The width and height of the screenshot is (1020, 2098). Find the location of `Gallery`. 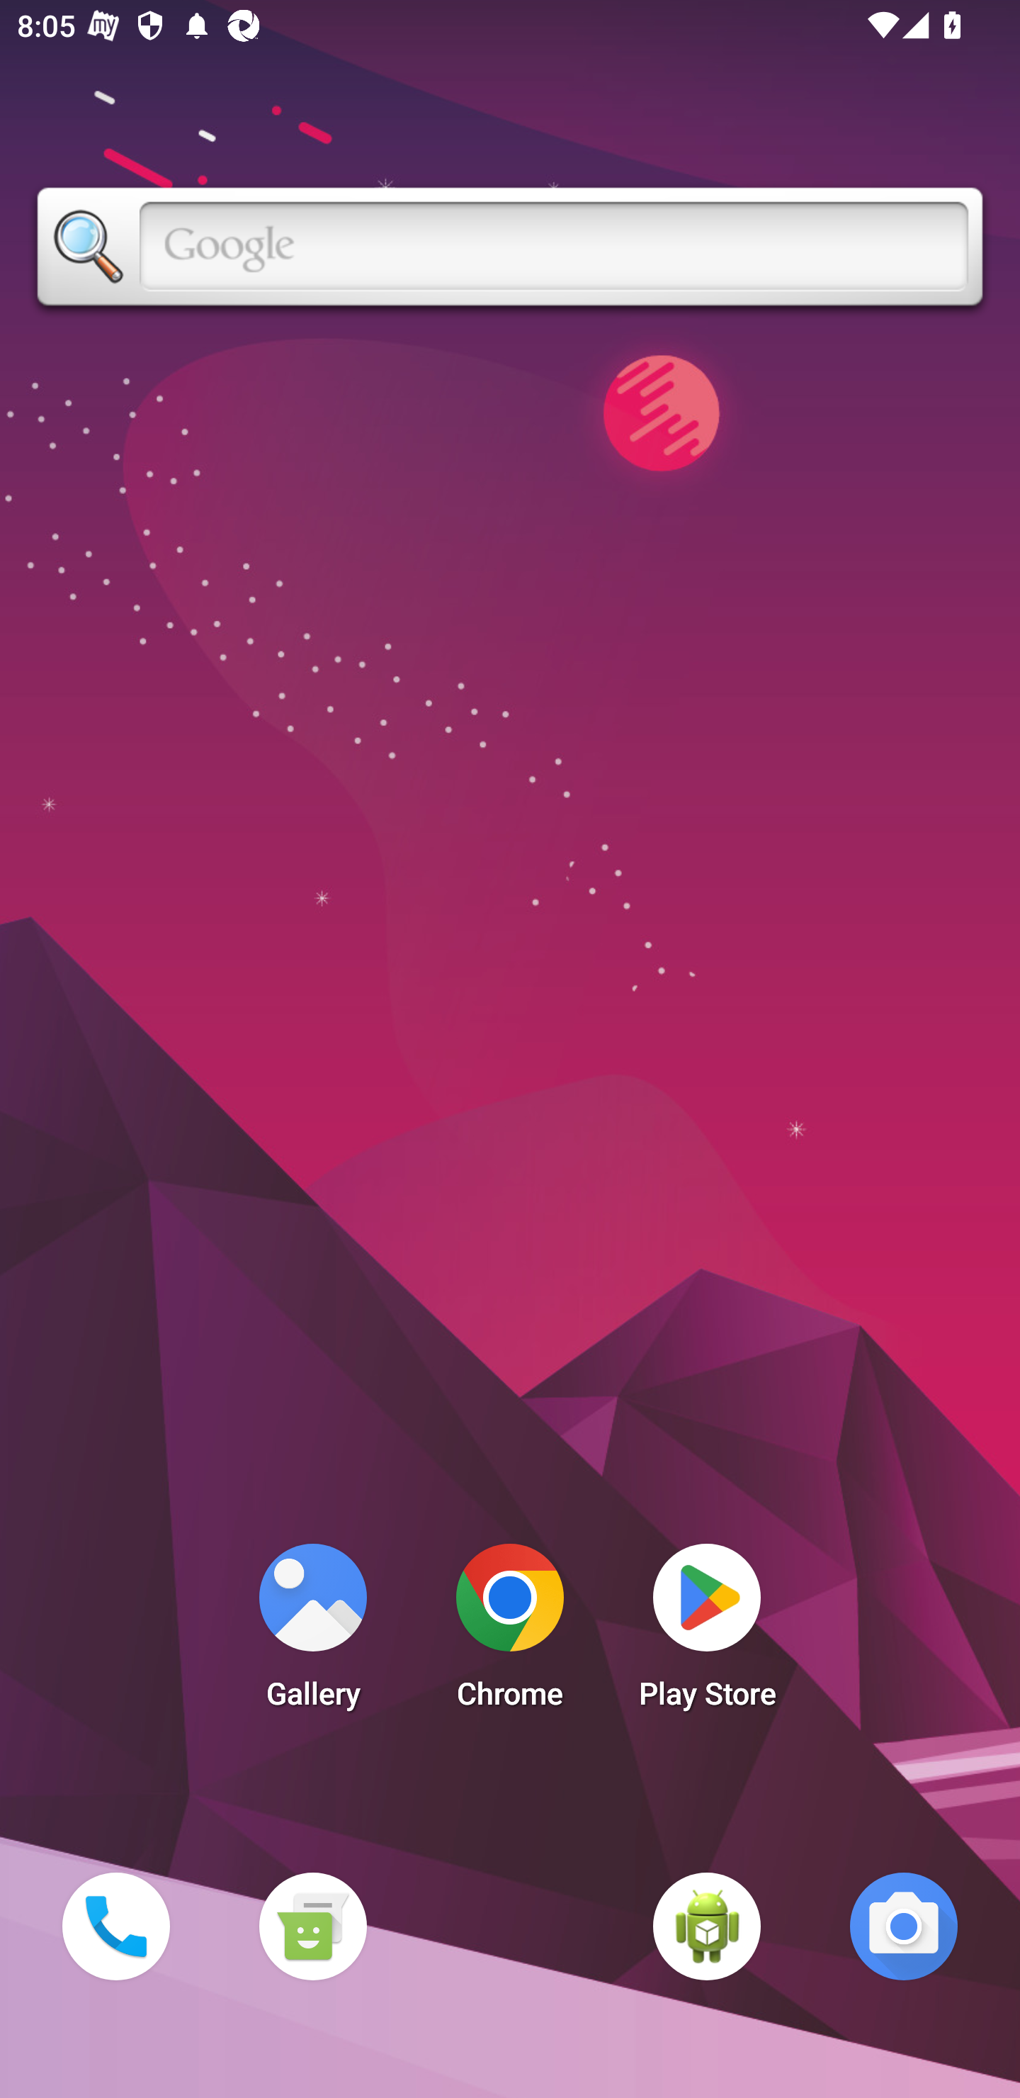

Gallery is located at coordinates (312, 1633).